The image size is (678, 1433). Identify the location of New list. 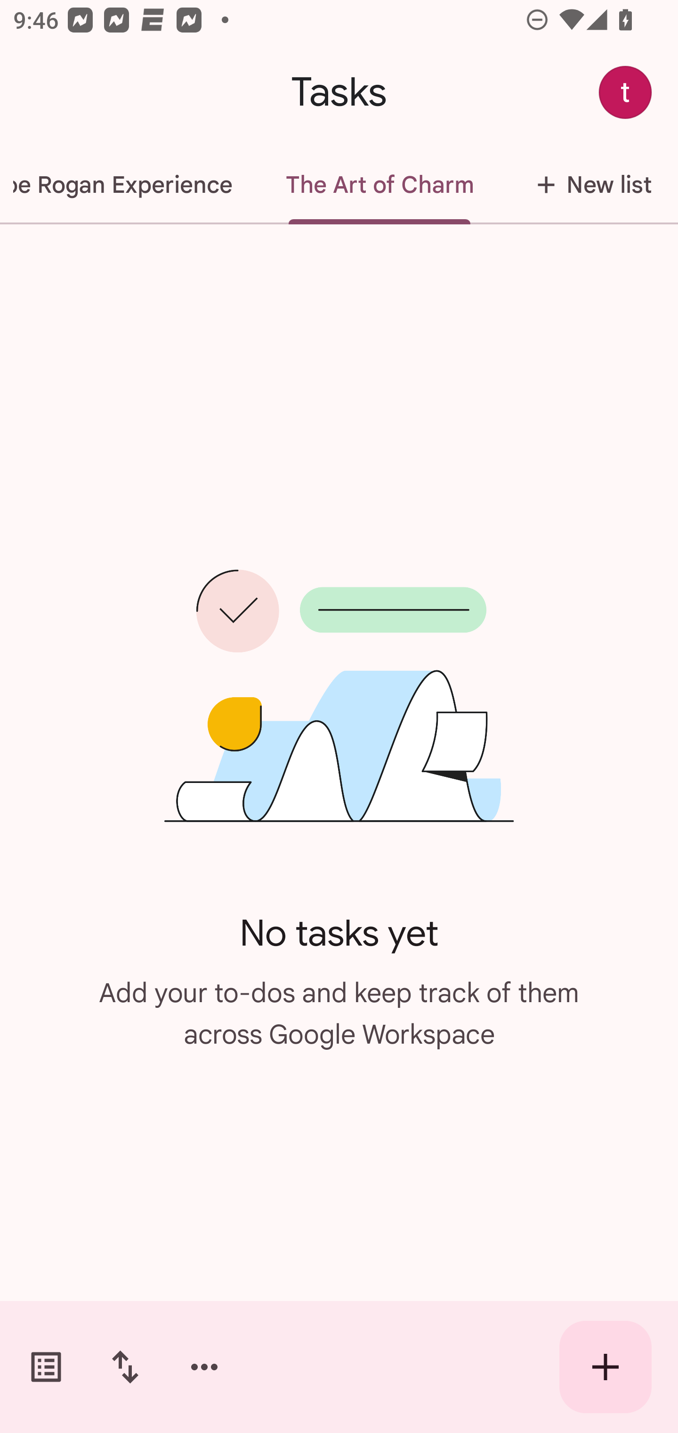
(589, 185).